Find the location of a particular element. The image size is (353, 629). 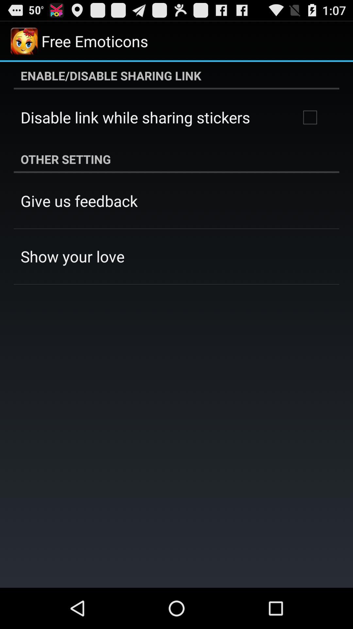

press the item above other setting item is located at coordinates (310, 117).